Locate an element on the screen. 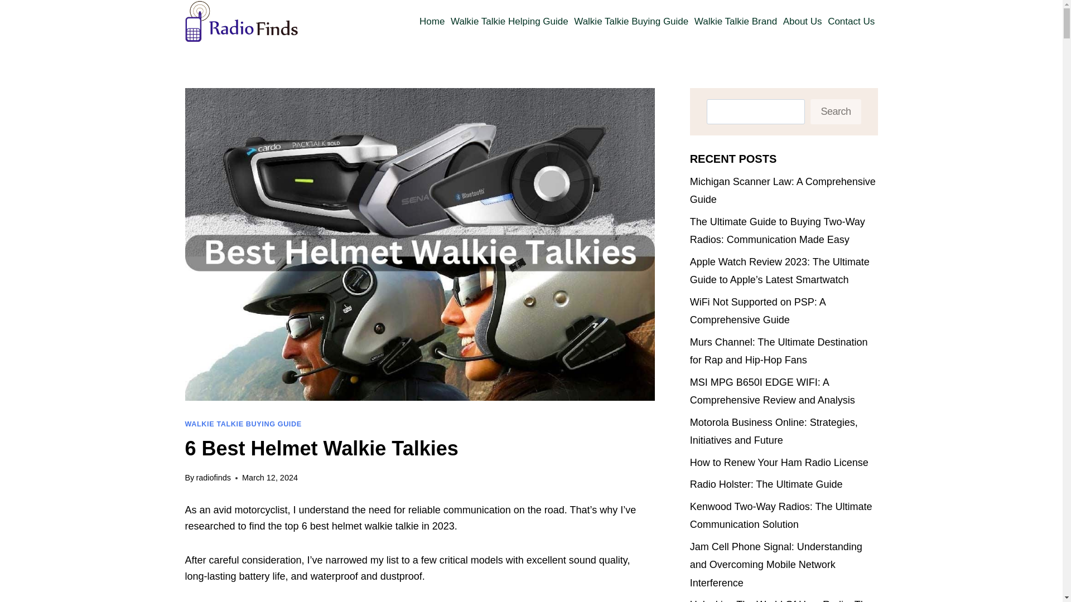 The image size is (1071, 602). Home is located at coordinates (432, 21).